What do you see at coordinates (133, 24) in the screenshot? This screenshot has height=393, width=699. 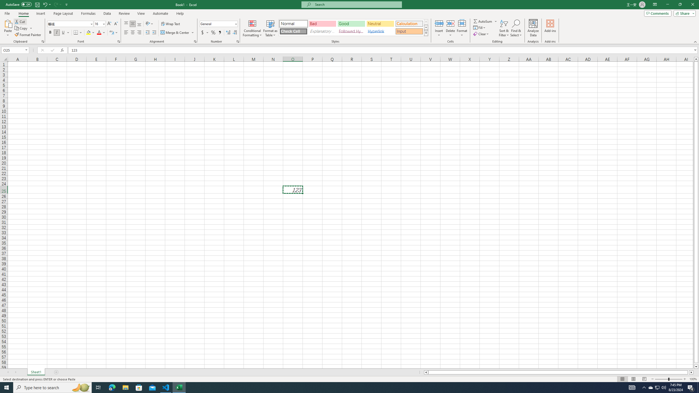 I see `Middle Align` at bounding box center [133, 24].